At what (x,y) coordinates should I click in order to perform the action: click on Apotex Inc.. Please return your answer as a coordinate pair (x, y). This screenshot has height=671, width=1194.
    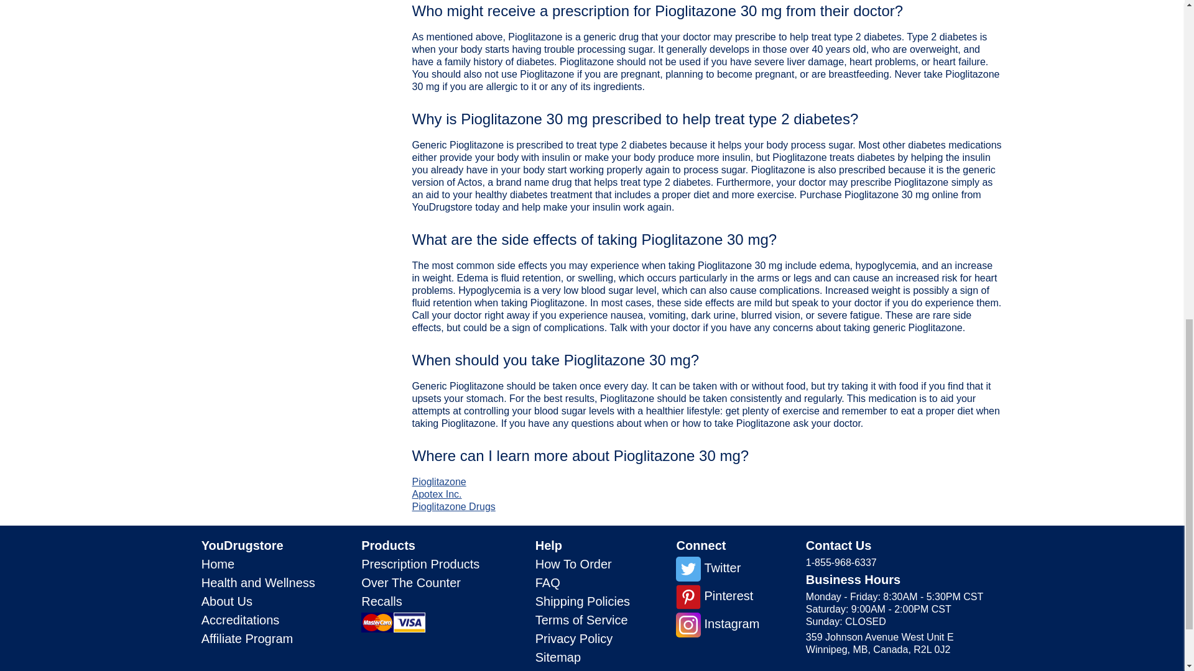
    Looking at the image, I should click on (437, 494).